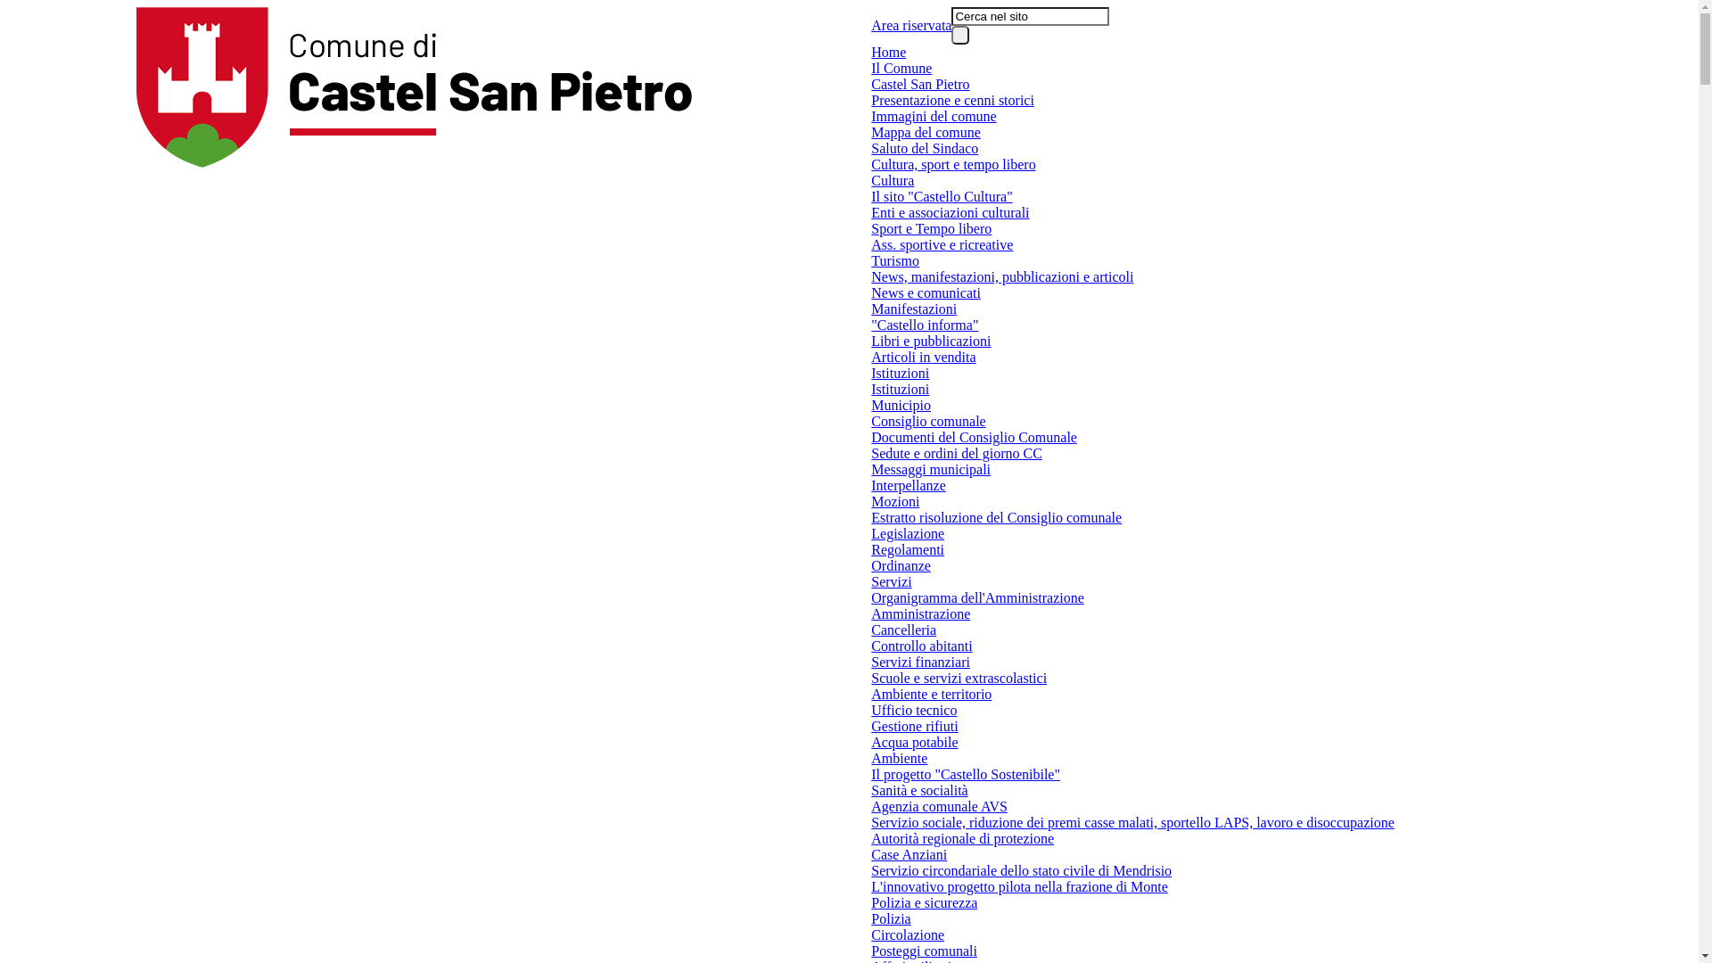 This screenshot has width=1712, height=963. Describe the element at coordinates (925, 325) in the screenshot. I see `"Castello informa"` at that location.